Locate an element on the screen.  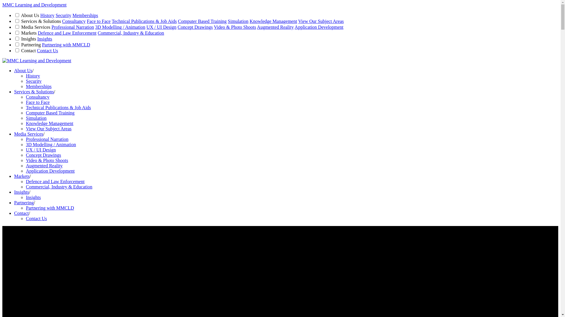
Commercial, Industry & Education is located at coordinates (131, 33).